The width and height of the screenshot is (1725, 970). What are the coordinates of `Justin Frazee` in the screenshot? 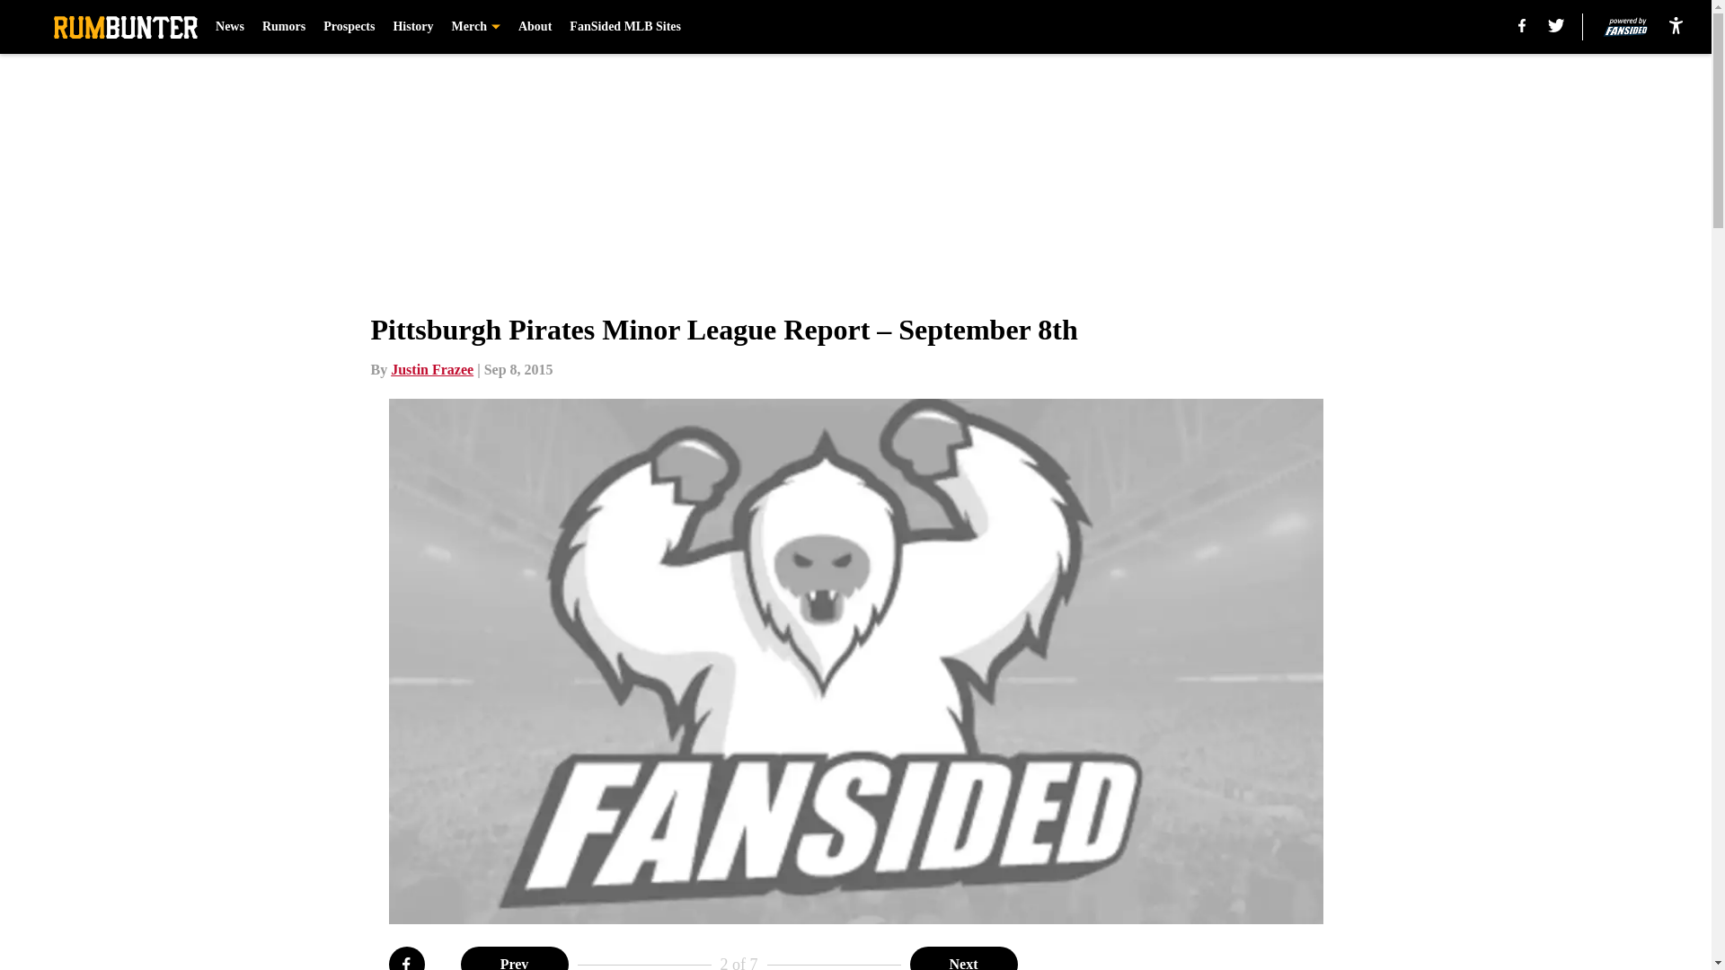 It's located at (431, 369).